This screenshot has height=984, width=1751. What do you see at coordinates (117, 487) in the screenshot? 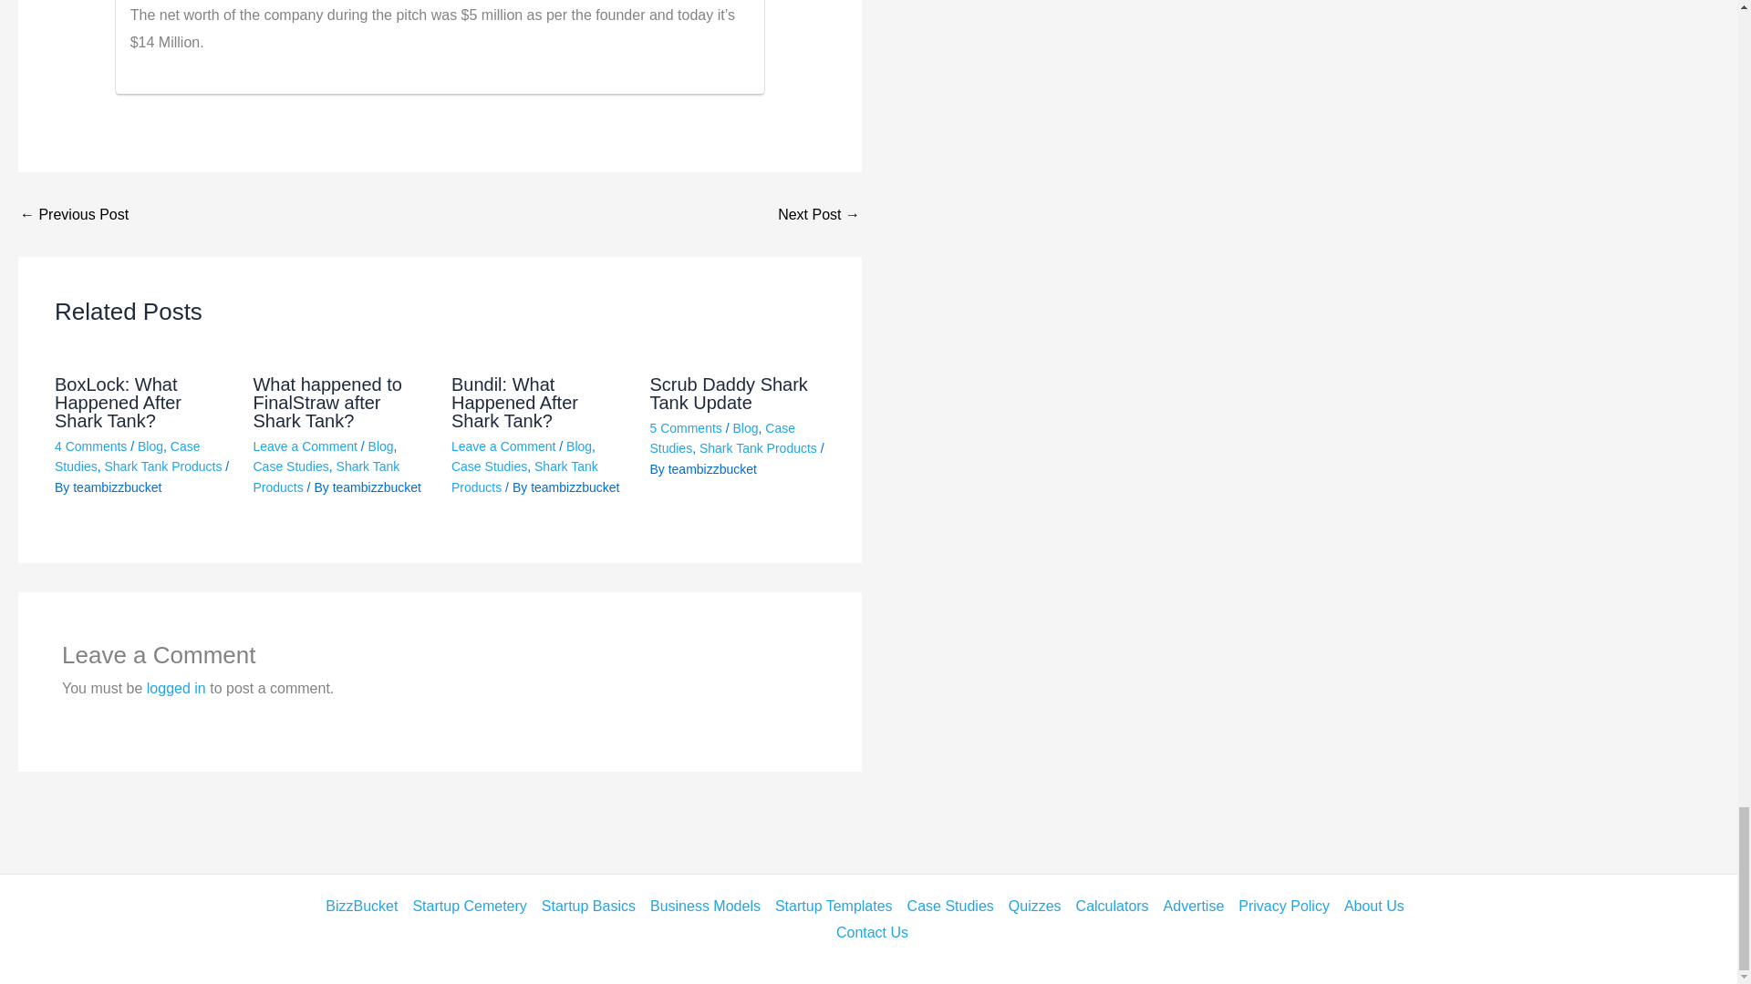
I see `View all posts by teambizzbucket` at bounding box center [117, 487].